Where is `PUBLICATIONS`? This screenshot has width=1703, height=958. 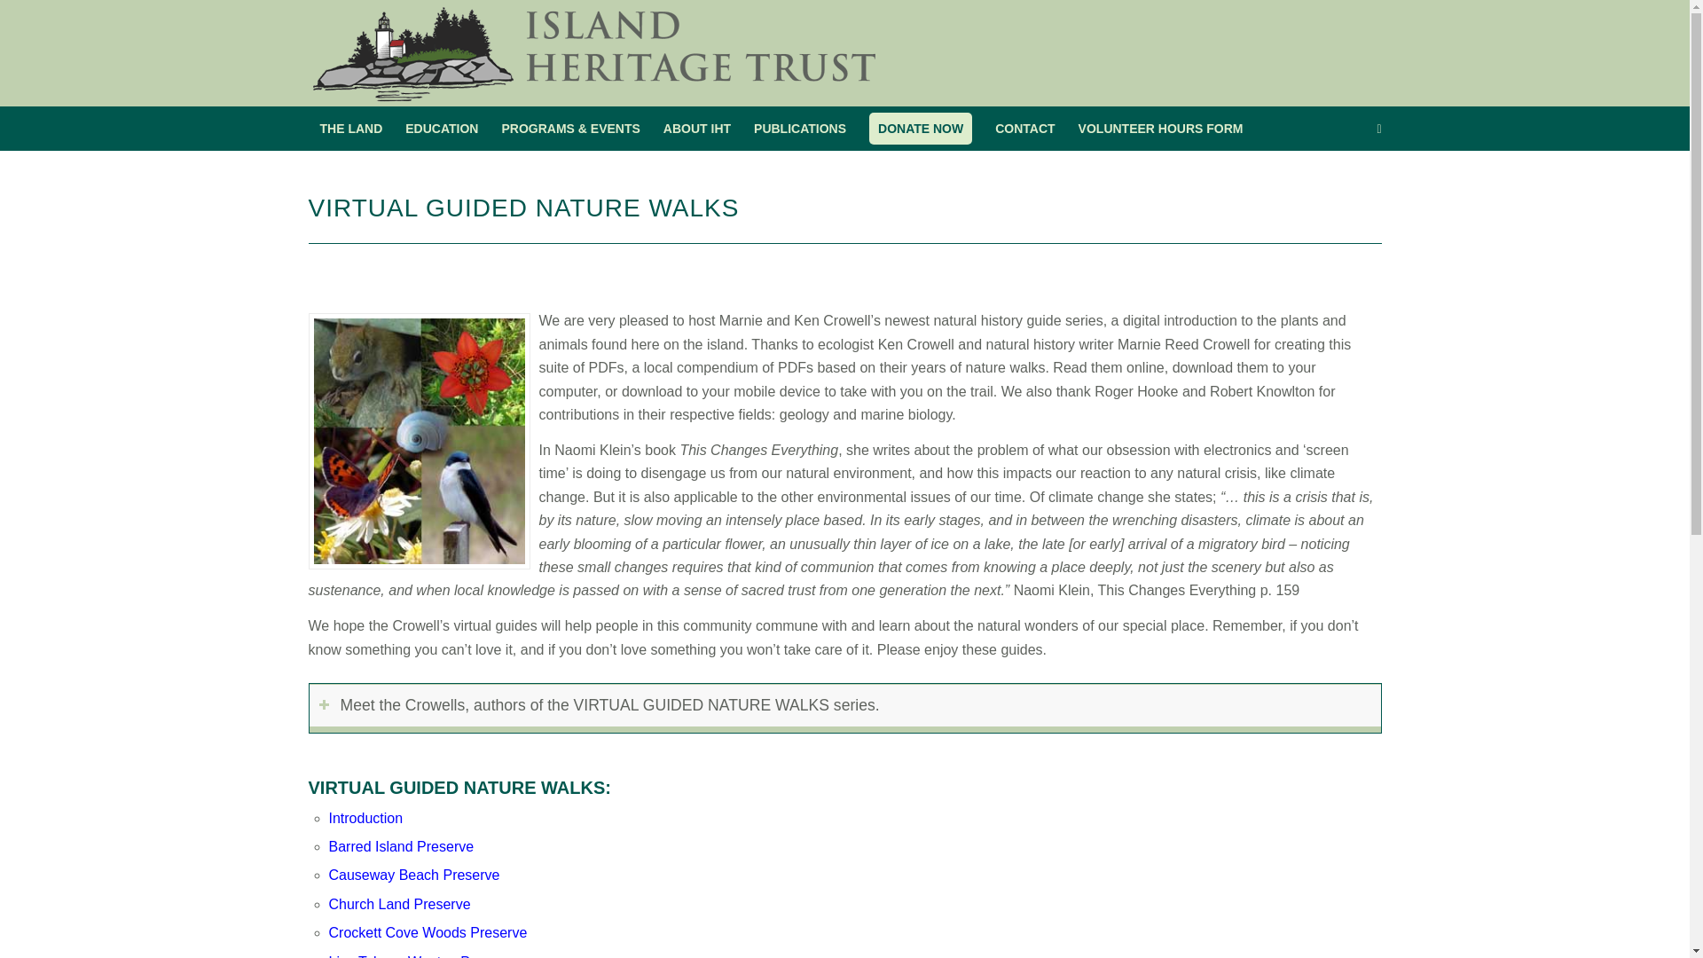
PUBLICATIONS is located at coordinates (800, 128).